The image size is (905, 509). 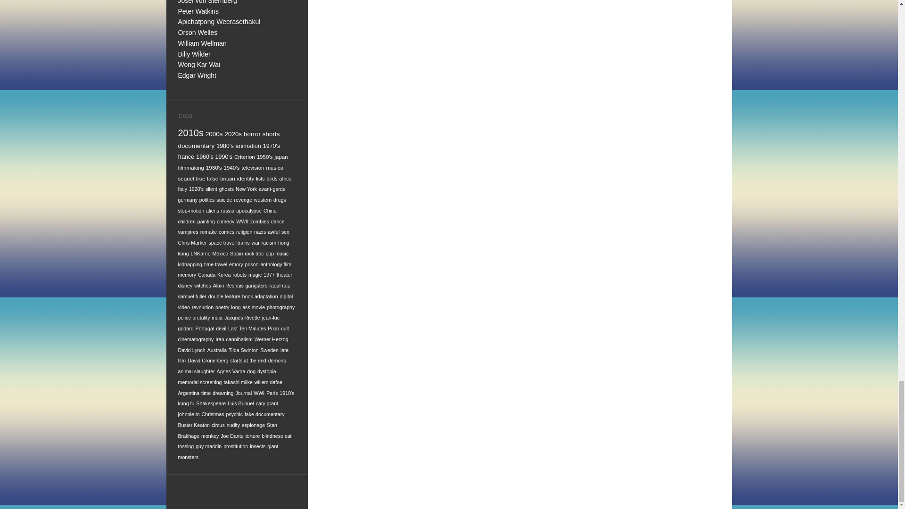 What do you see at coordinates (214, 134) in the screenshot?
I see `352 topics` at bounding box center [214, 134].